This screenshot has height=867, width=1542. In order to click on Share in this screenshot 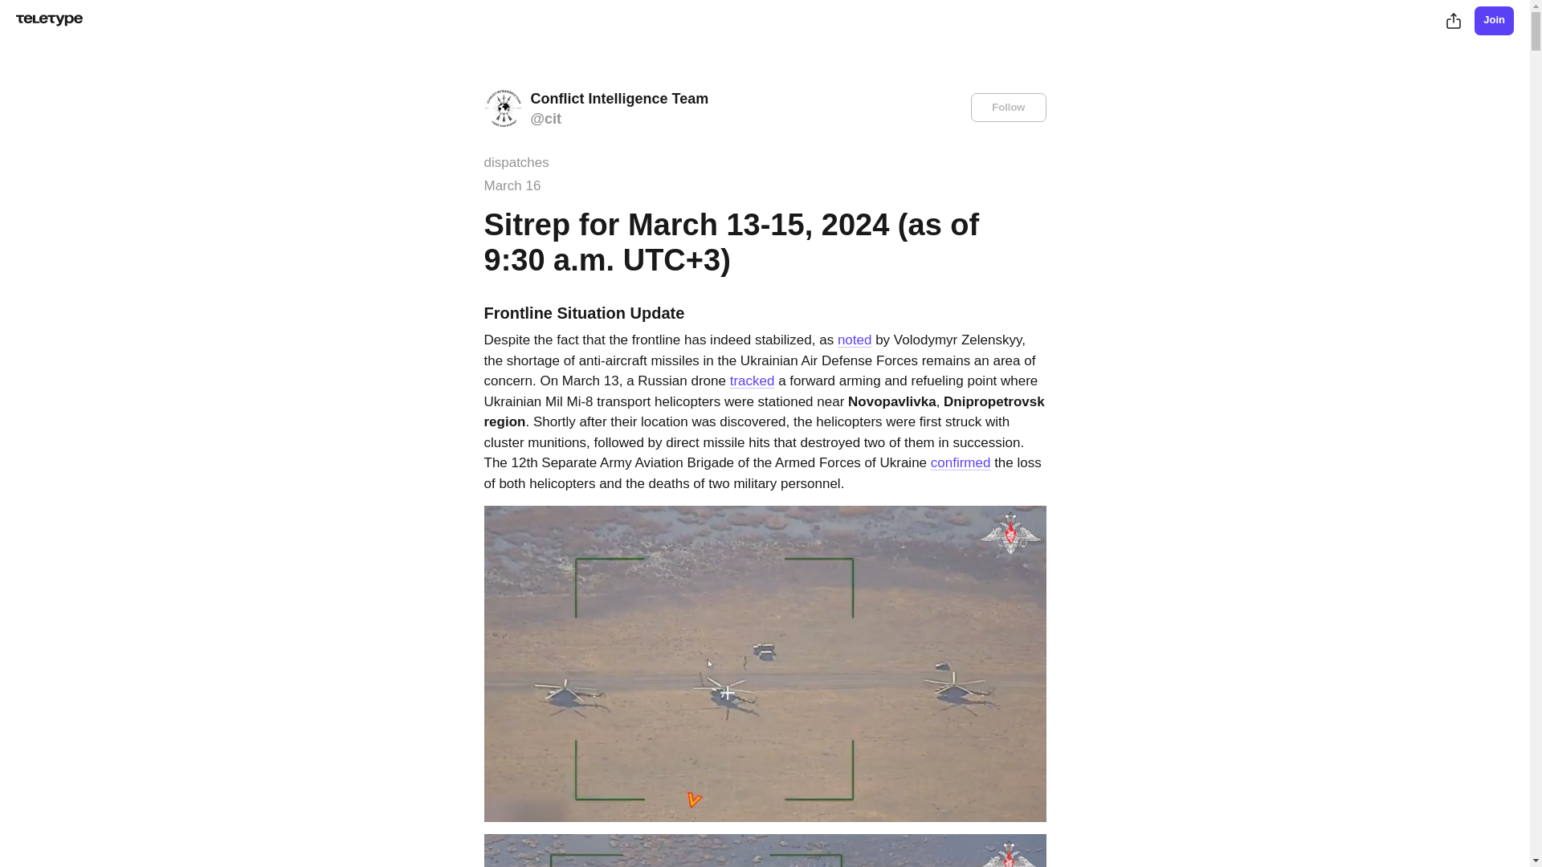, I will do `click(1453, 21)`.